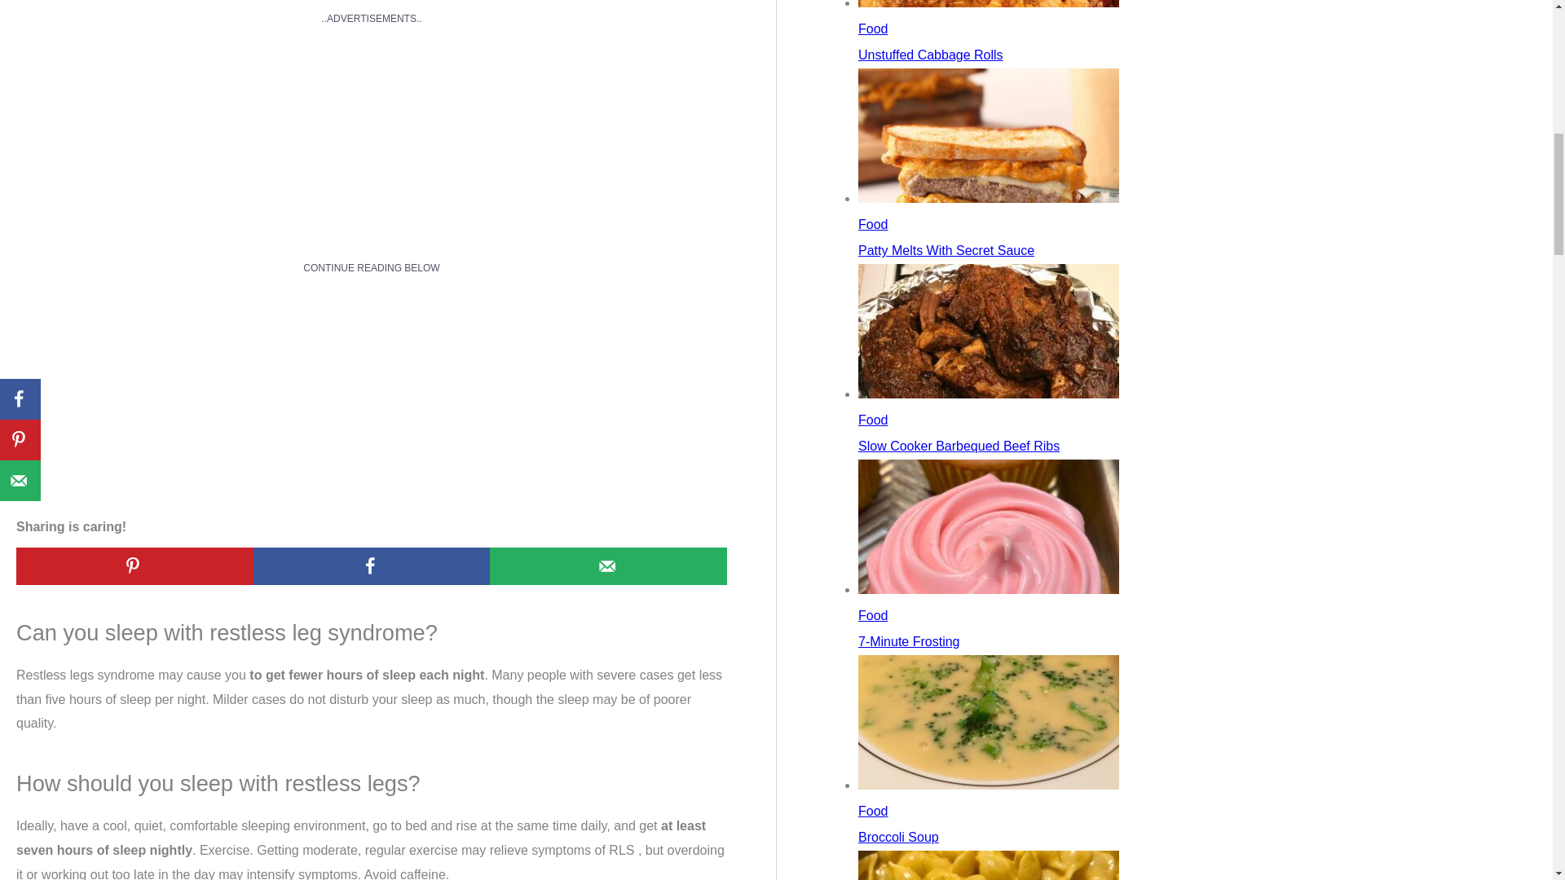  I want to click on Save to Pinterest, so click(134, 565).